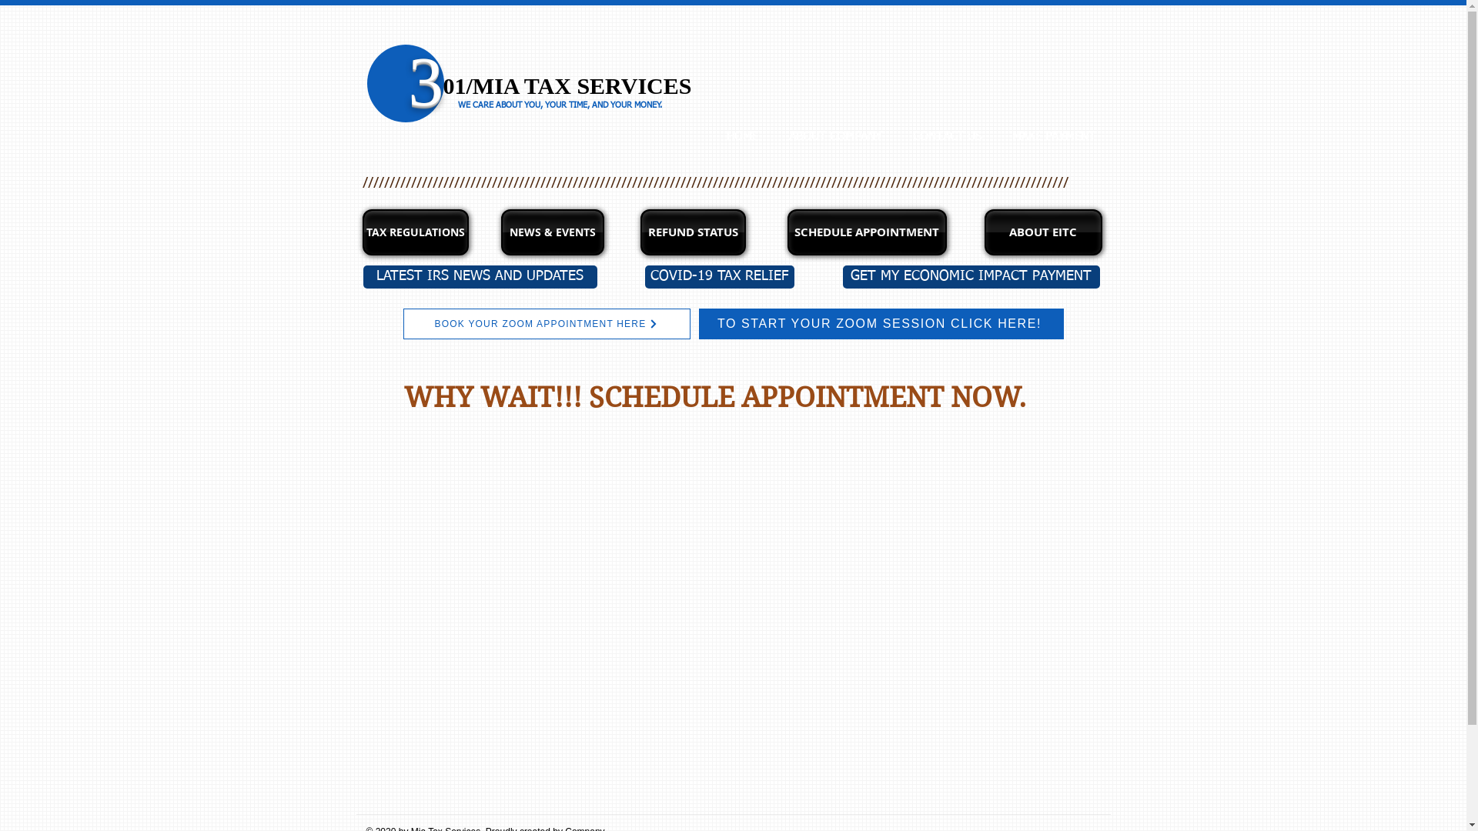 The width and height of the screenshot is (1478, 831). Describe the element at coordinates (480, 277) in the screenshot. I see `LATEST IRS NEWS AND UPDATES` at that location.